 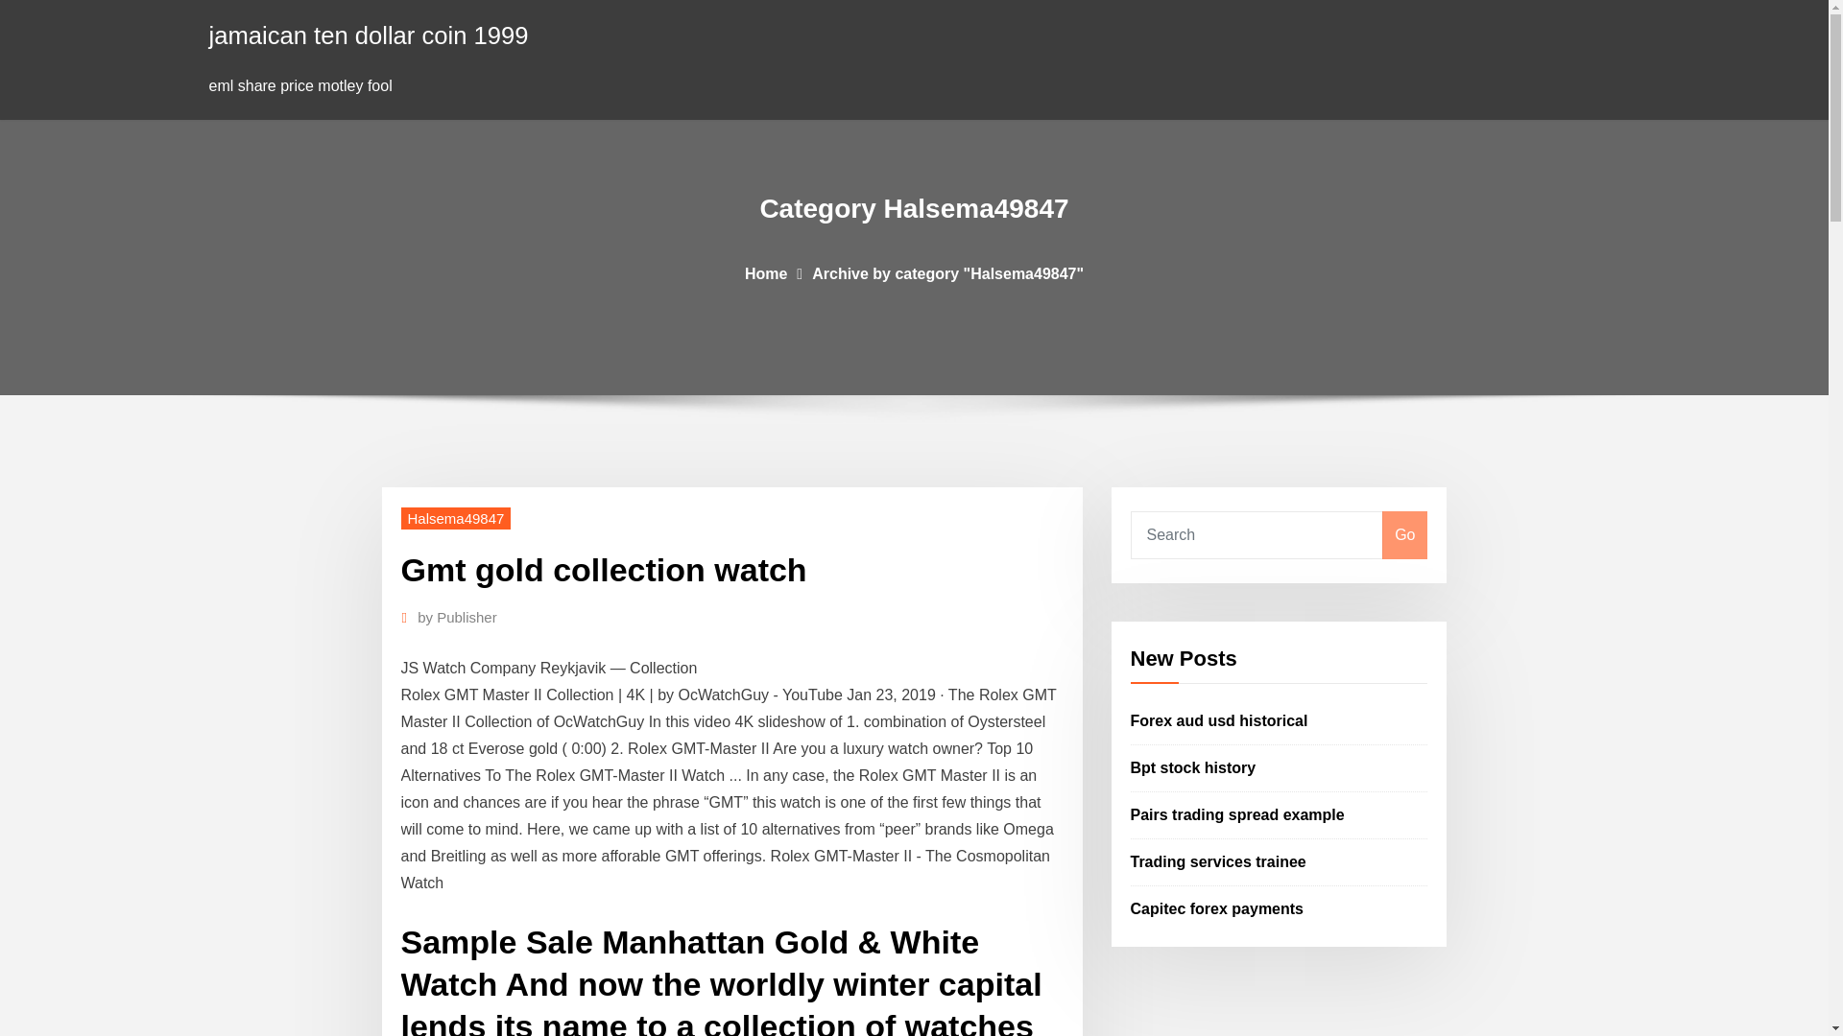 What do you see at coordinates (1238, 814) in the screenshot?
I see `Pairs trading spread example` at bounding box center [1238, 814].